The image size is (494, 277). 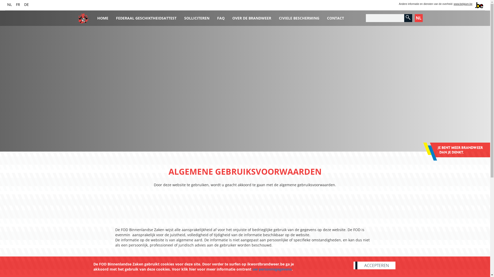 What do you see at coordinates (197, 16) in the screenshot?
I see `SOLLICITEREN` at bounding box center [197, 16].